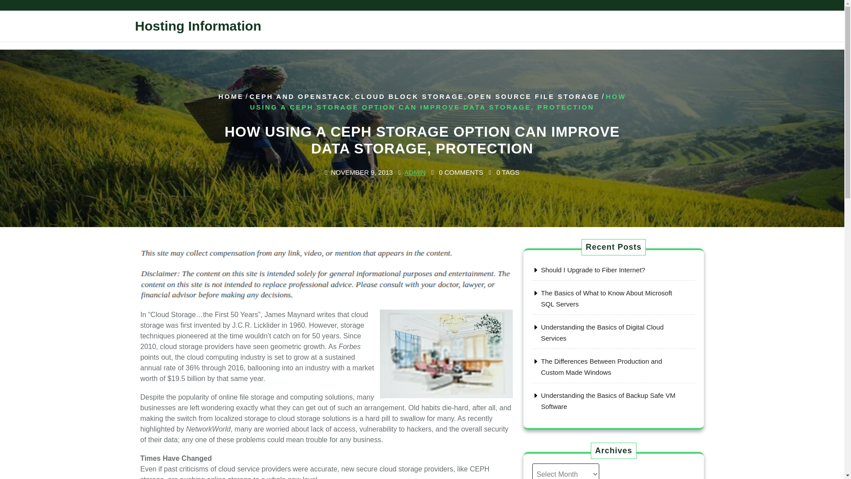  I want to click on The Differences Between Production and Custom Made Windows, so click(601, 366).